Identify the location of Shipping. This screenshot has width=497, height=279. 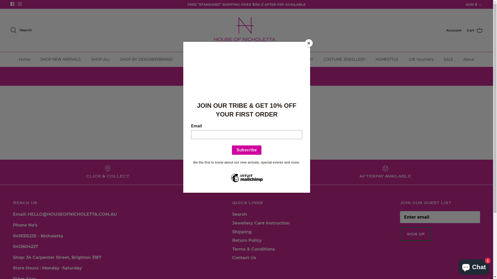
(242, 232).